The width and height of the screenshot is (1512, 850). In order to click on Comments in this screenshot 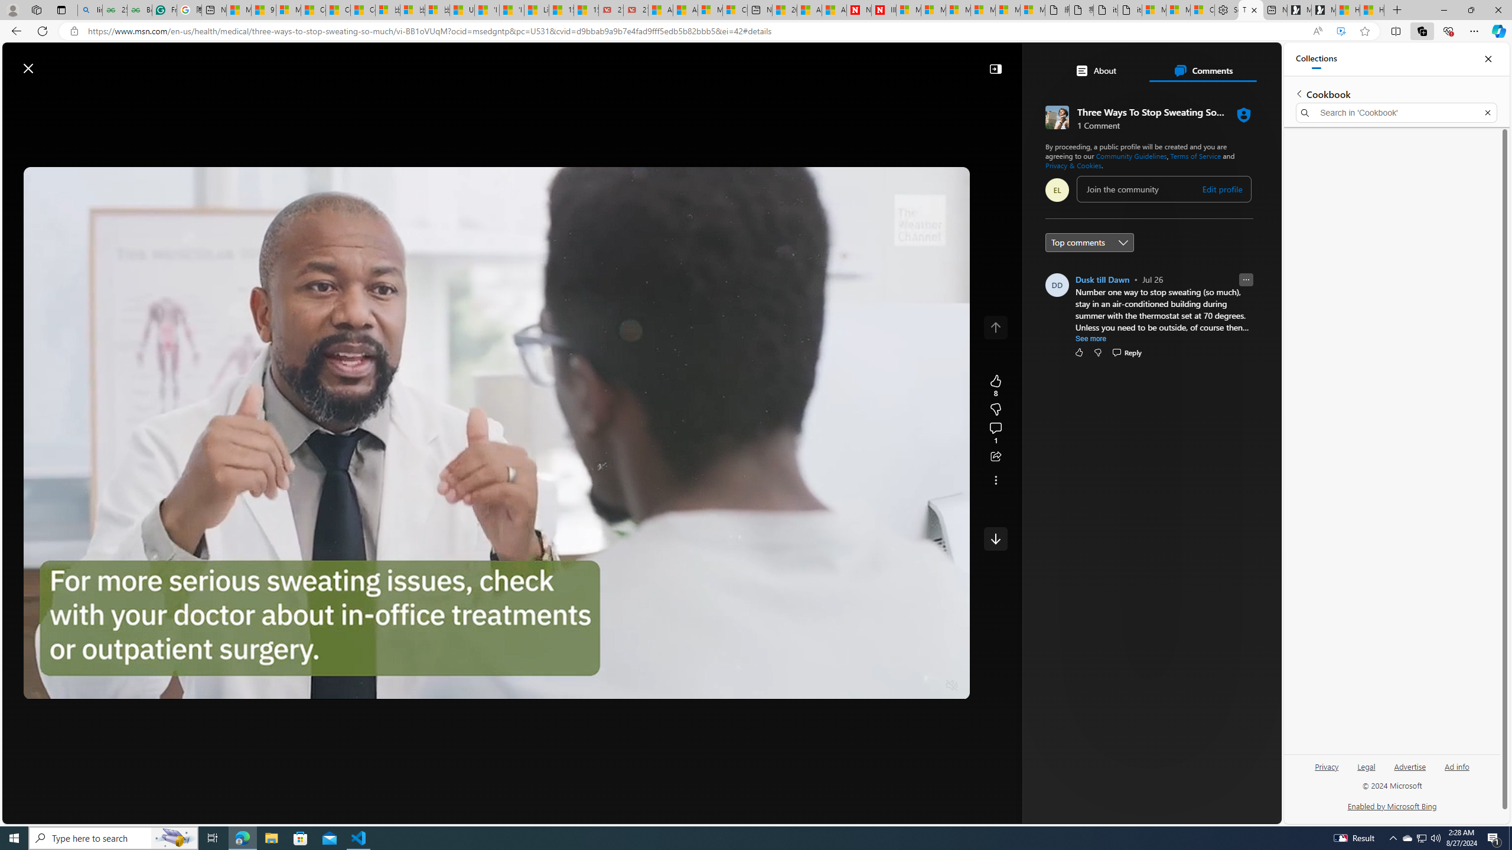, I will do `click(1203, 70)`.